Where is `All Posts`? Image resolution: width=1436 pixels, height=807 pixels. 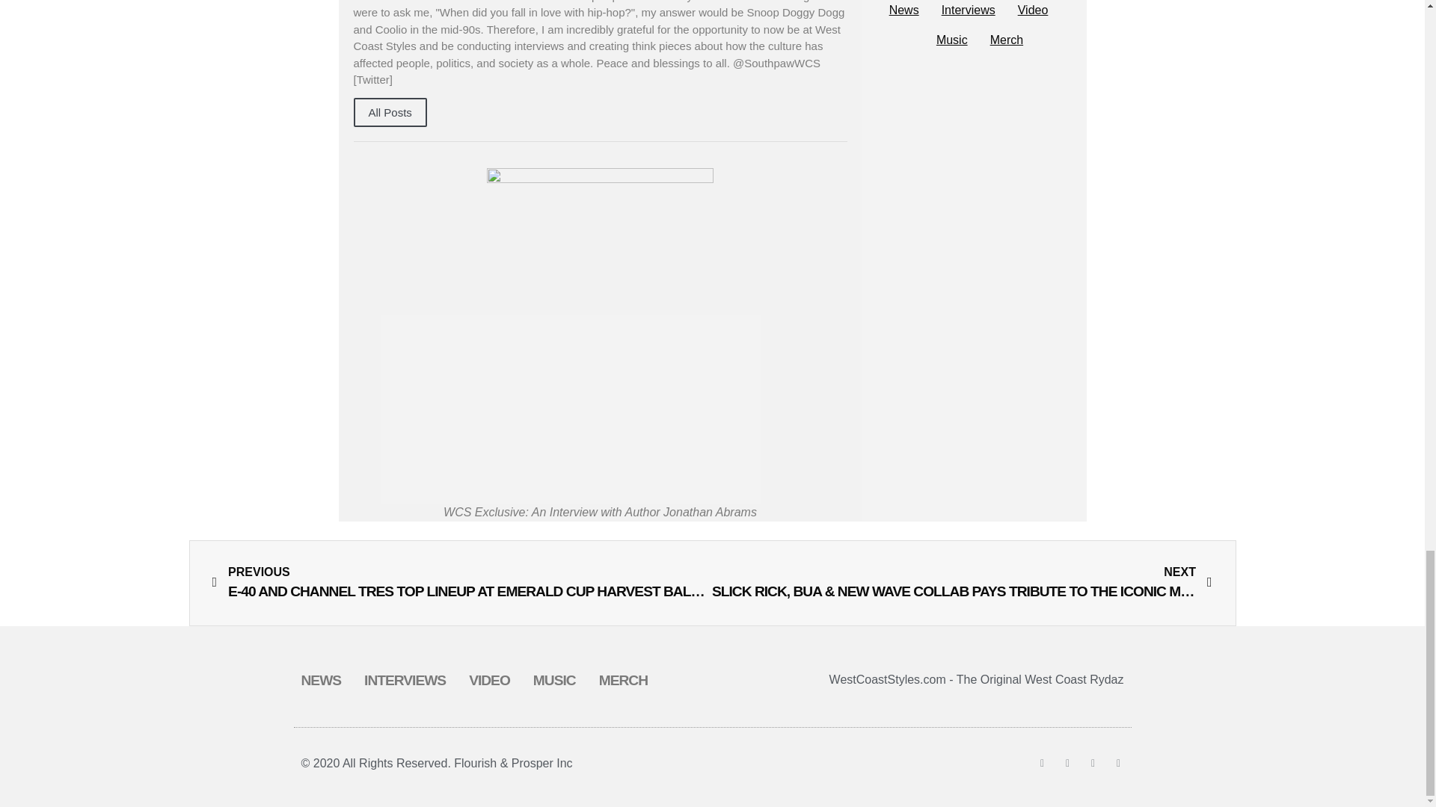 All Posts is located at coordinates (390, 112).